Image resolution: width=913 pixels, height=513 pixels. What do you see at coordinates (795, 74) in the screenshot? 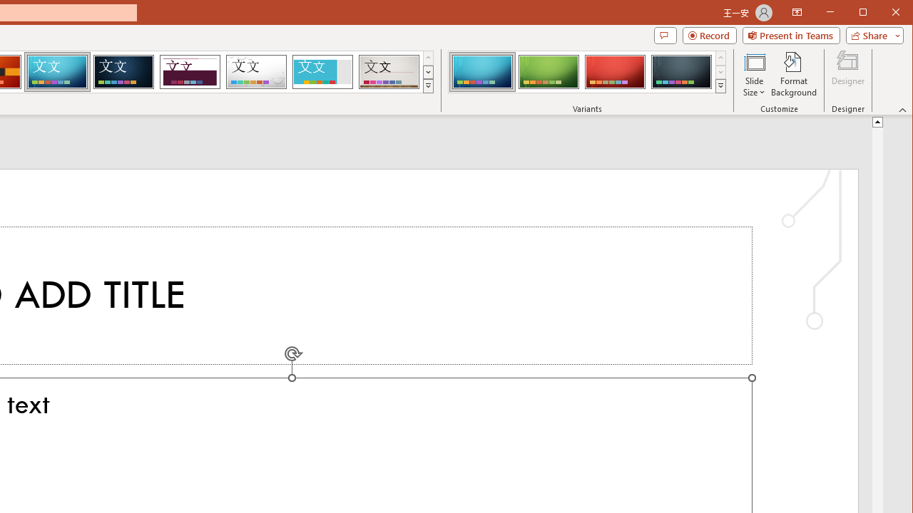
I see `Format Background` at bounding box center [795, 74].